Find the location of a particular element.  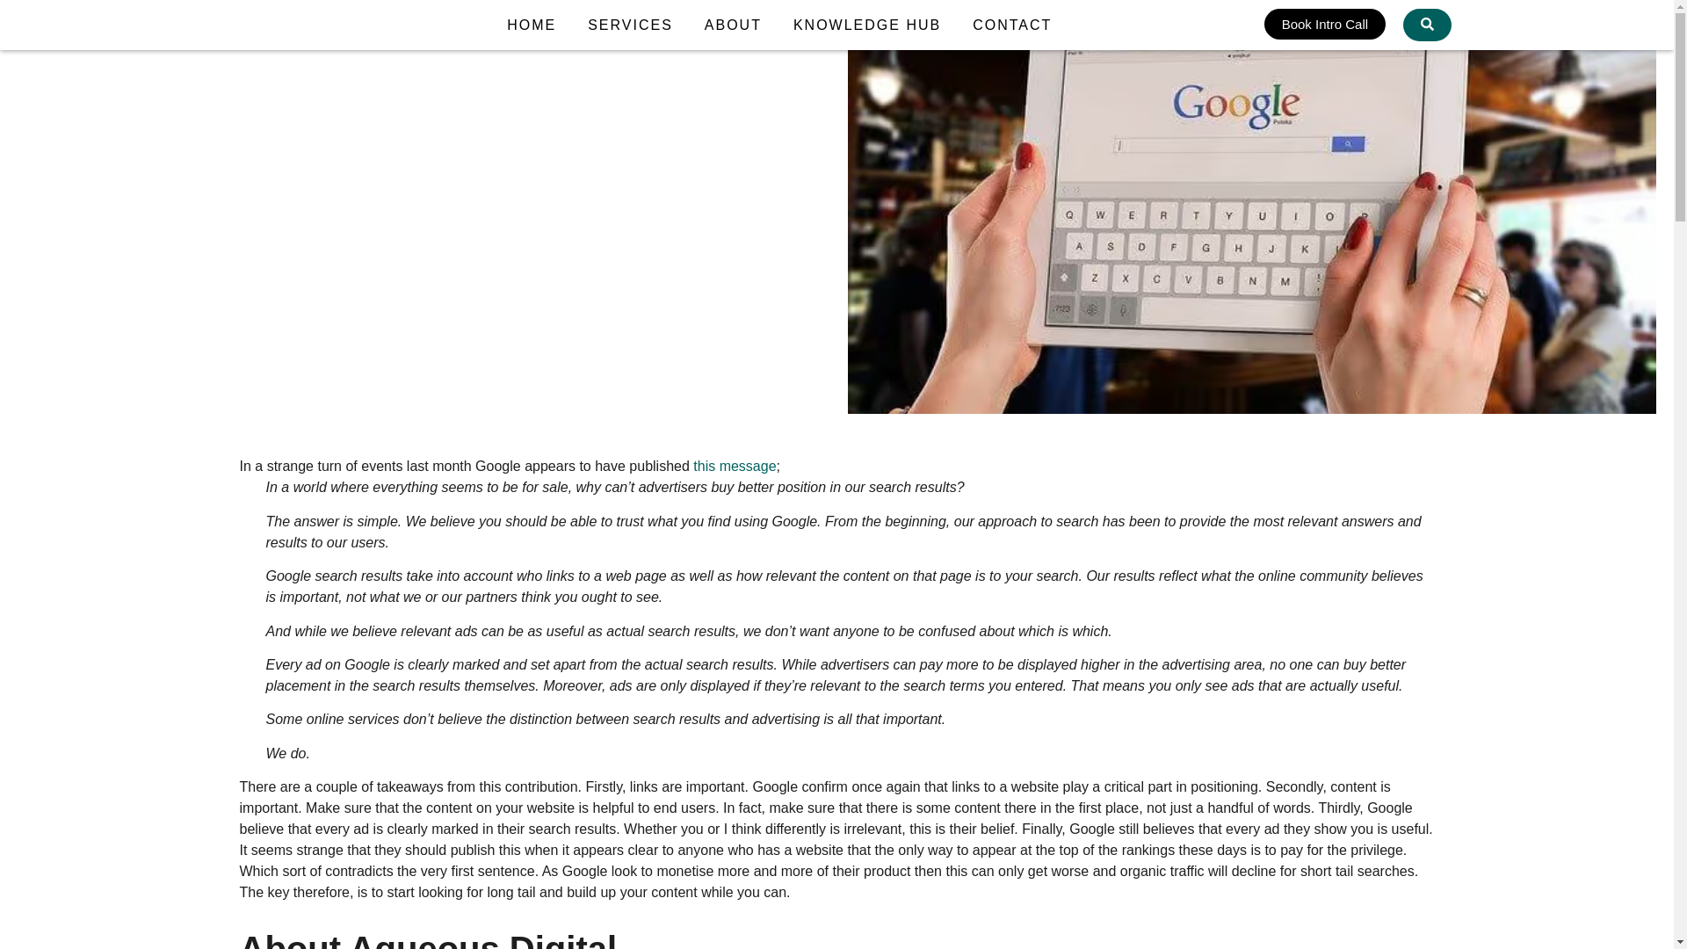

CONTACT is located at coordinates (1012, 25).